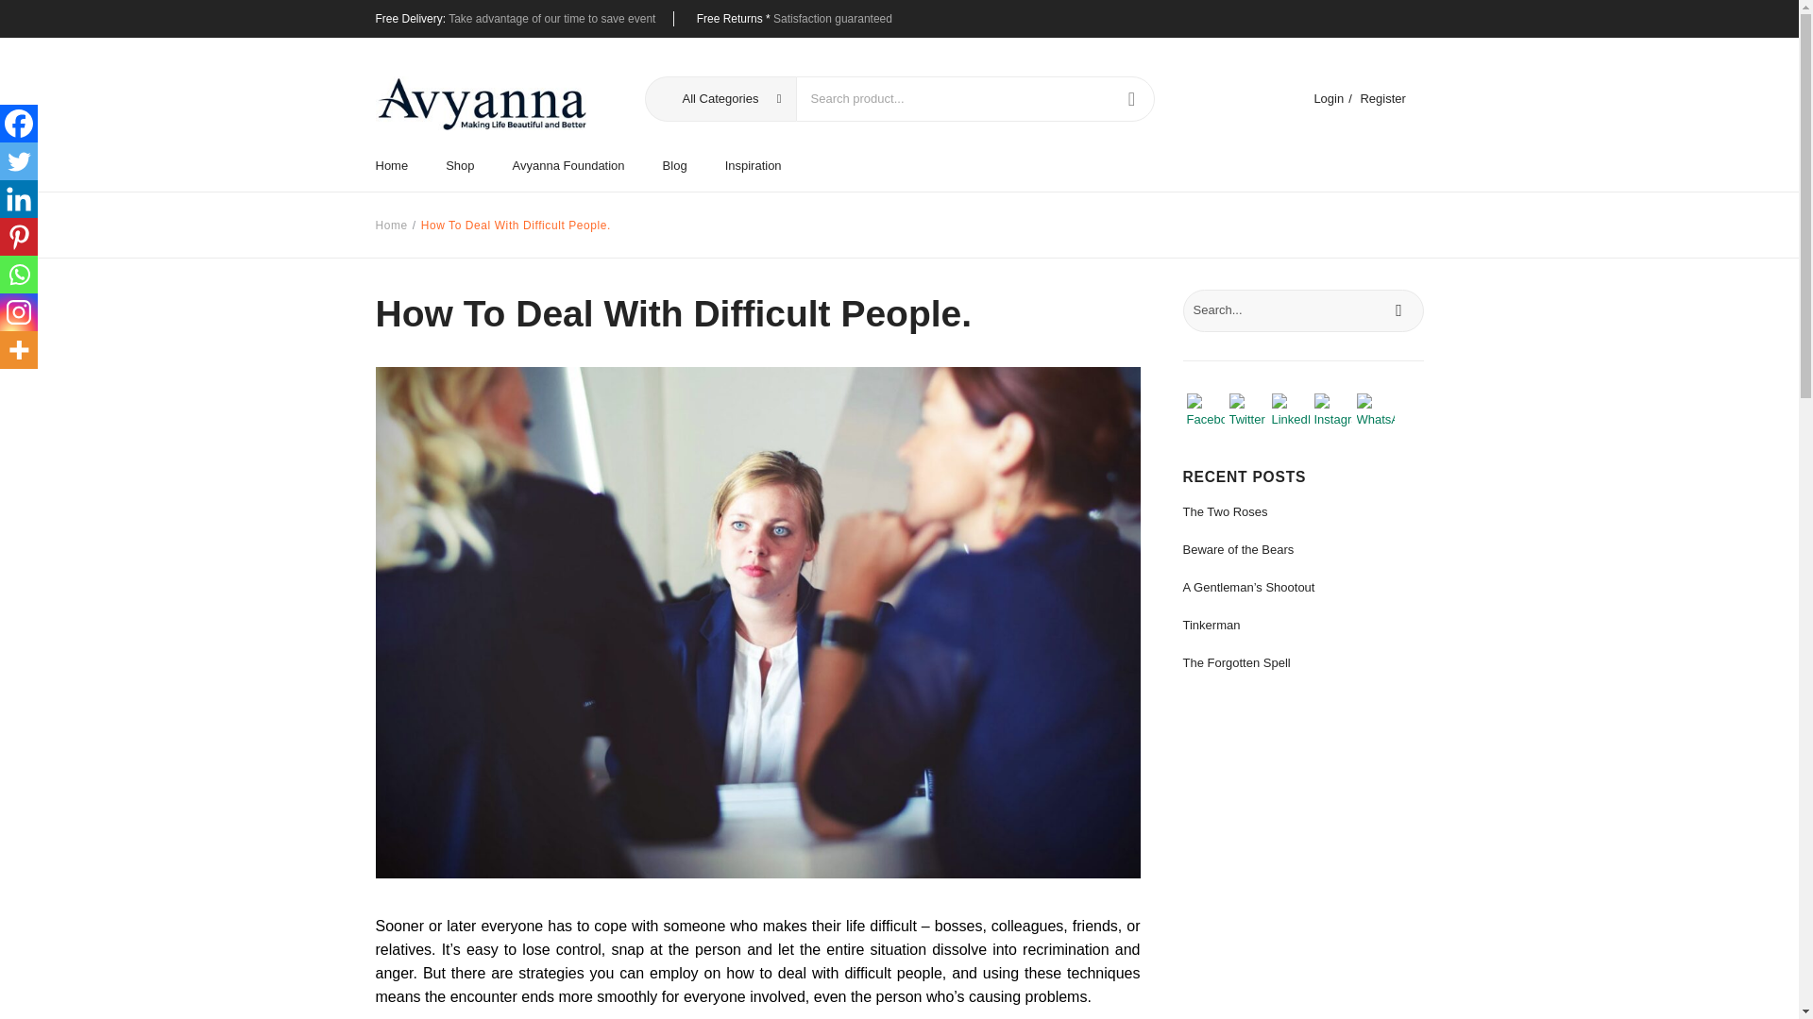 The image size is (1813, 1019). Describe the element at coordinates (1328, 98) in the screenshot. I see `Login` at that location.